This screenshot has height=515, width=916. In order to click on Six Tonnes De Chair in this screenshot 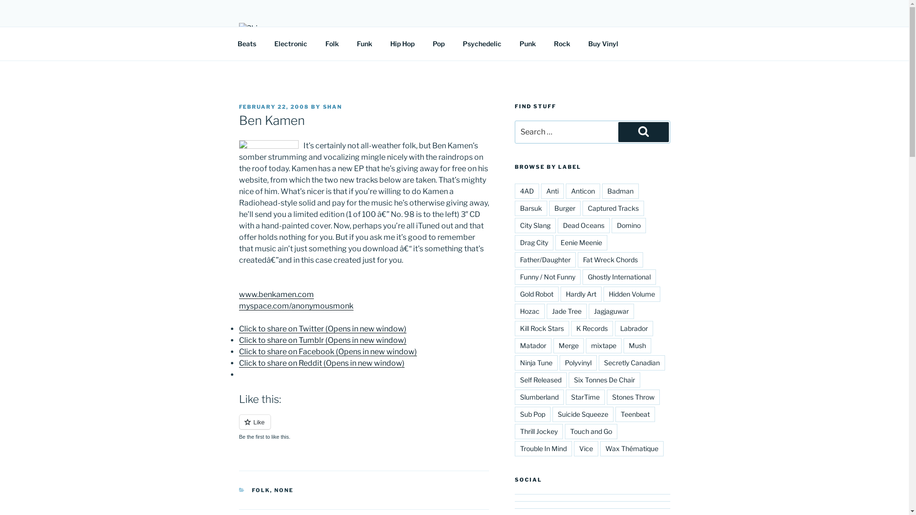, I will do `click(604, 380)`.